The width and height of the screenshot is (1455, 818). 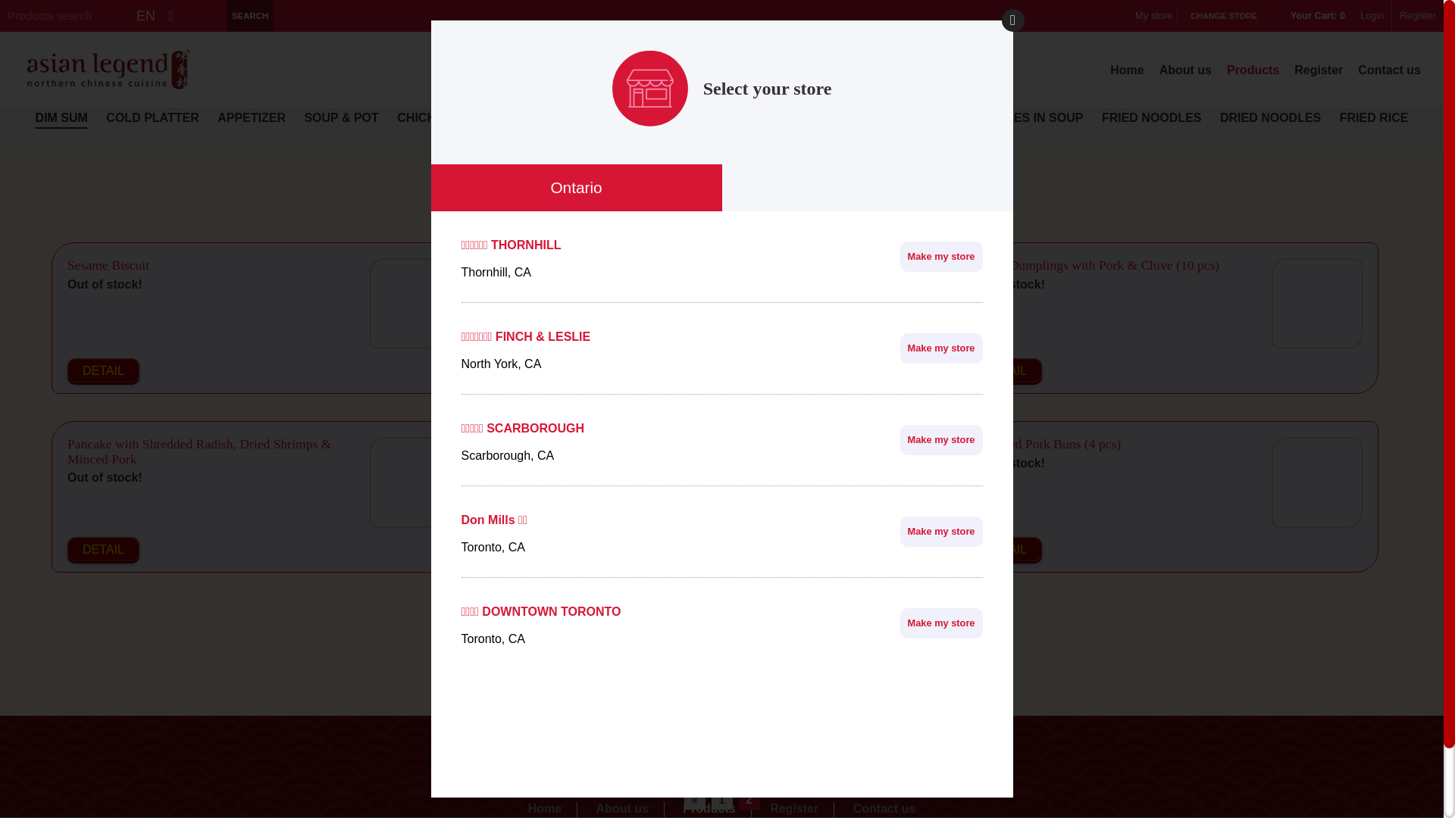 I want to click on Boiled Dumplings with Pork & Chive (10 pcs), so click(x=1317, y=304).